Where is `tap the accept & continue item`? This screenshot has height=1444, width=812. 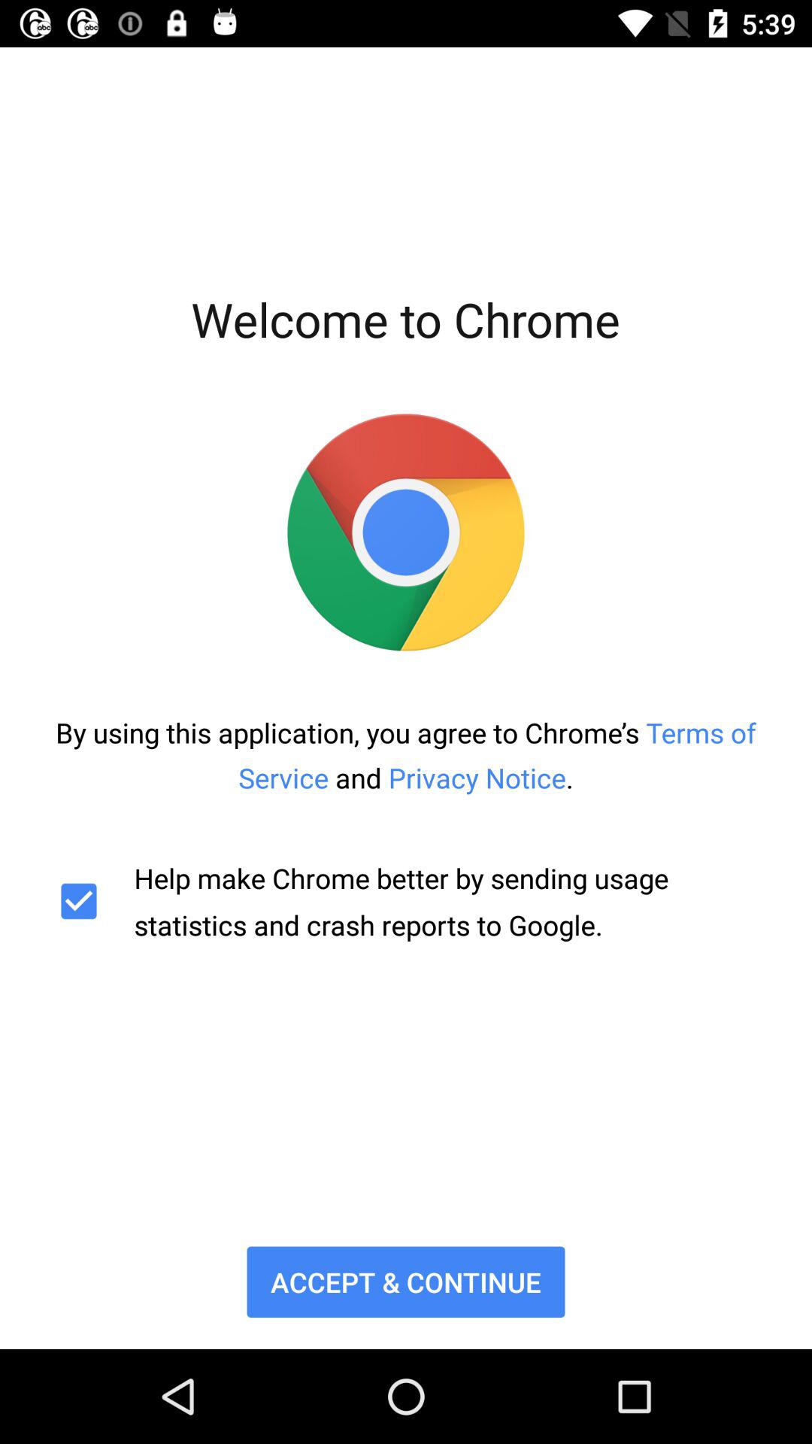
tap the accept & continue item is located at coordinates (406, 1282).